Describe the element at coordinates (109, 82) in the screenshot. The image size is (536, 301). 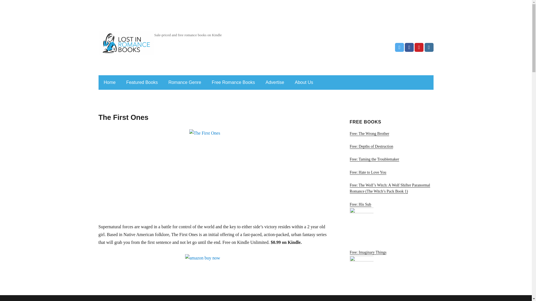
I see `Home` at that location.